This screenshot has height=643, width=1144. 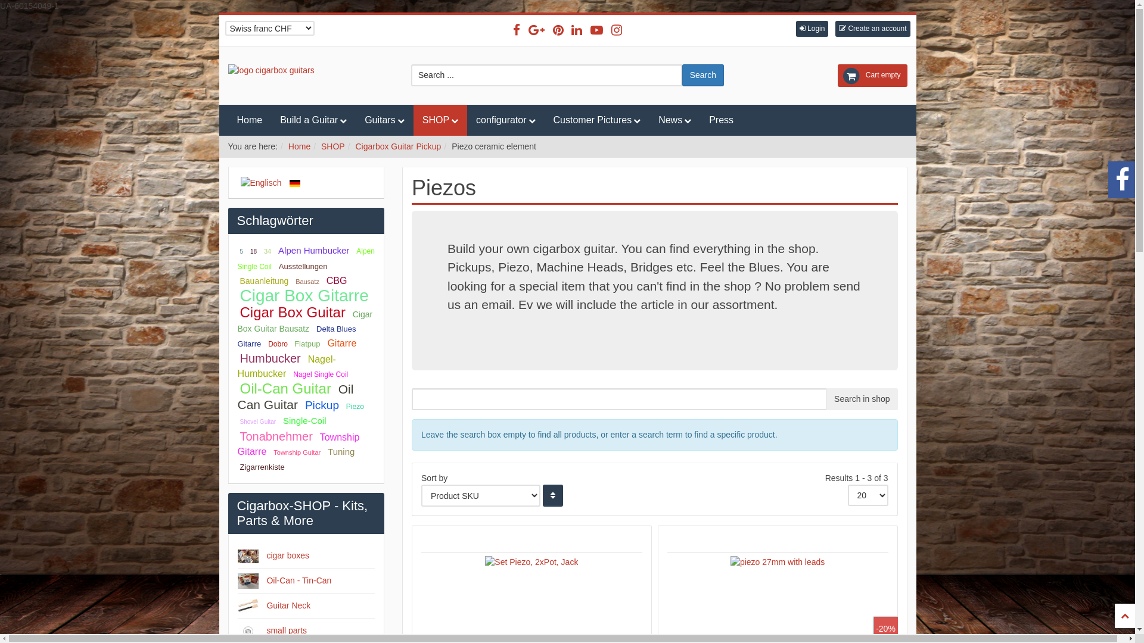 I want to click on Guitar Neck, so click(x=288, y=606).